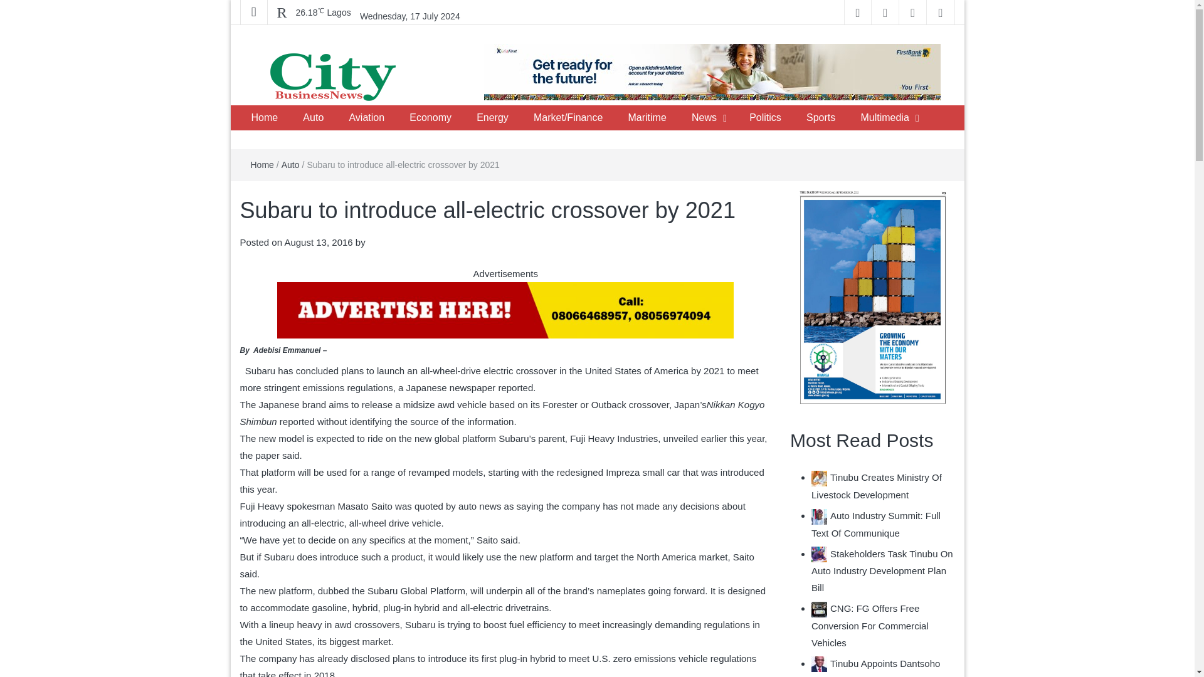  What do you see at coordinates (312, 118) in the screenshot?
I see `Auto` at bounding box center [312, 118].